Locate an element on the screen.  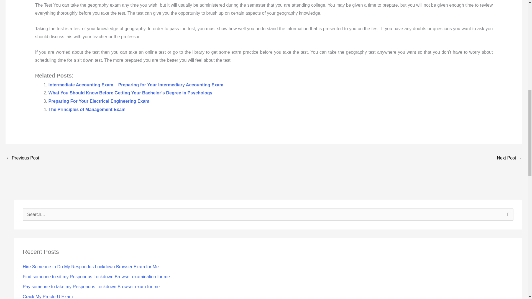
How to Prepare For the Economic Exam is located at coordinates (509, 158).